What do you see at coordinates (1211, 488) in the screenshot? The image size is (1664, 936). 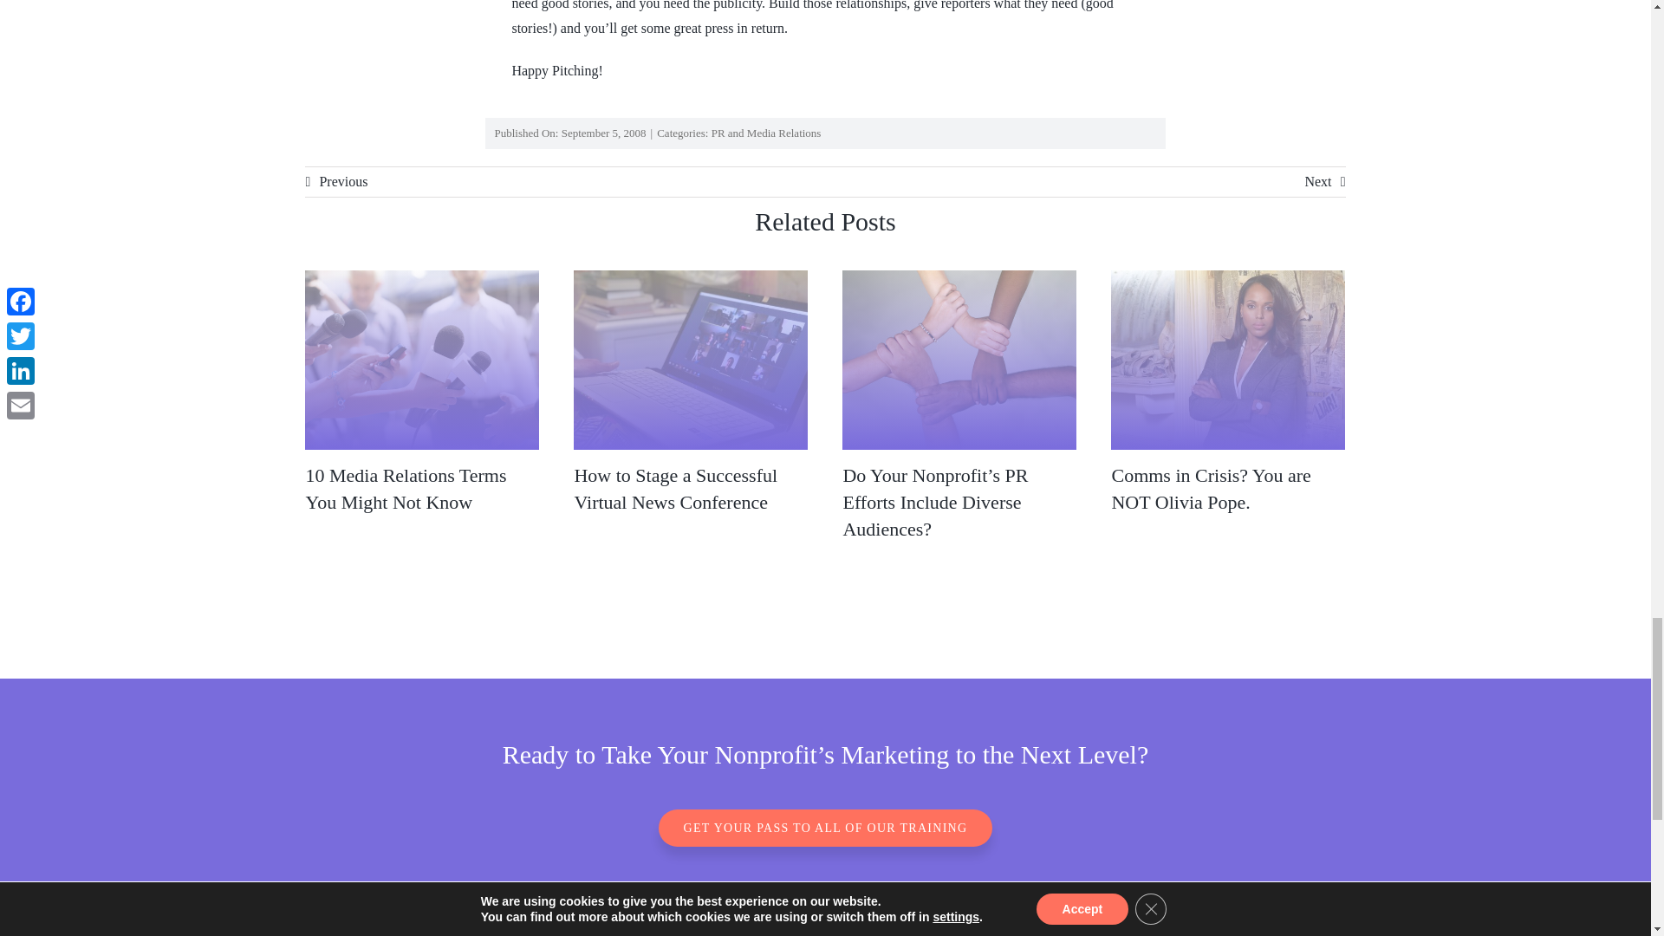 I see `Comms in Crisis? You are NOT Olivia Pope.` at bounding box center [1211, 488].